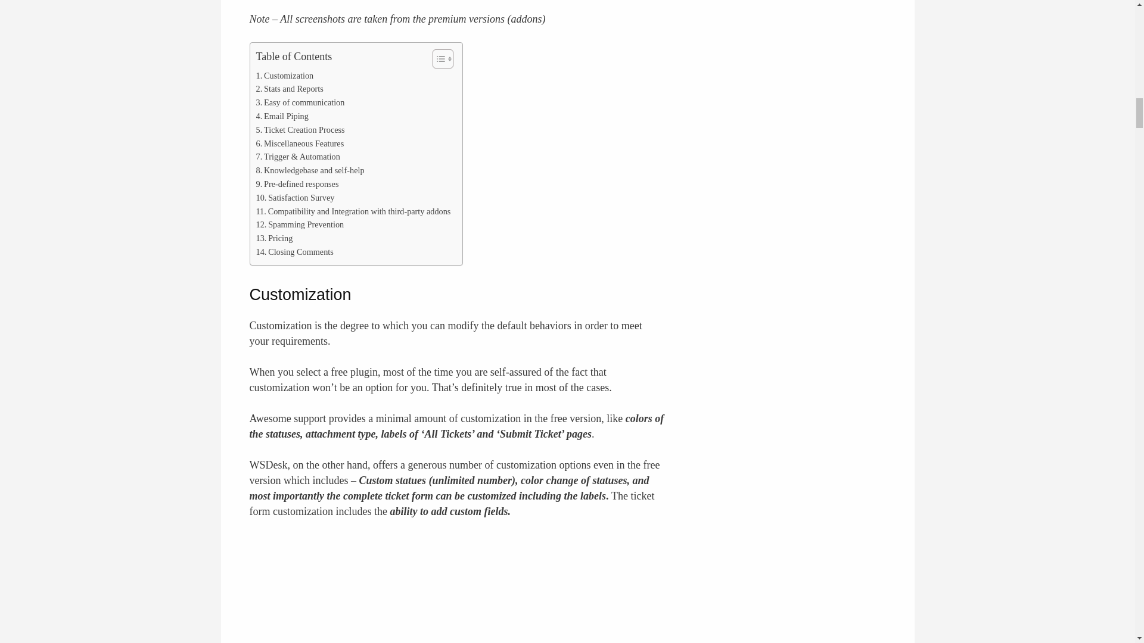 This screenshot has width=1144, height=643. What do you see at coordinates (282, 116) in the screenshot?
I see `Email Piping` at bounding box center [282, 116].